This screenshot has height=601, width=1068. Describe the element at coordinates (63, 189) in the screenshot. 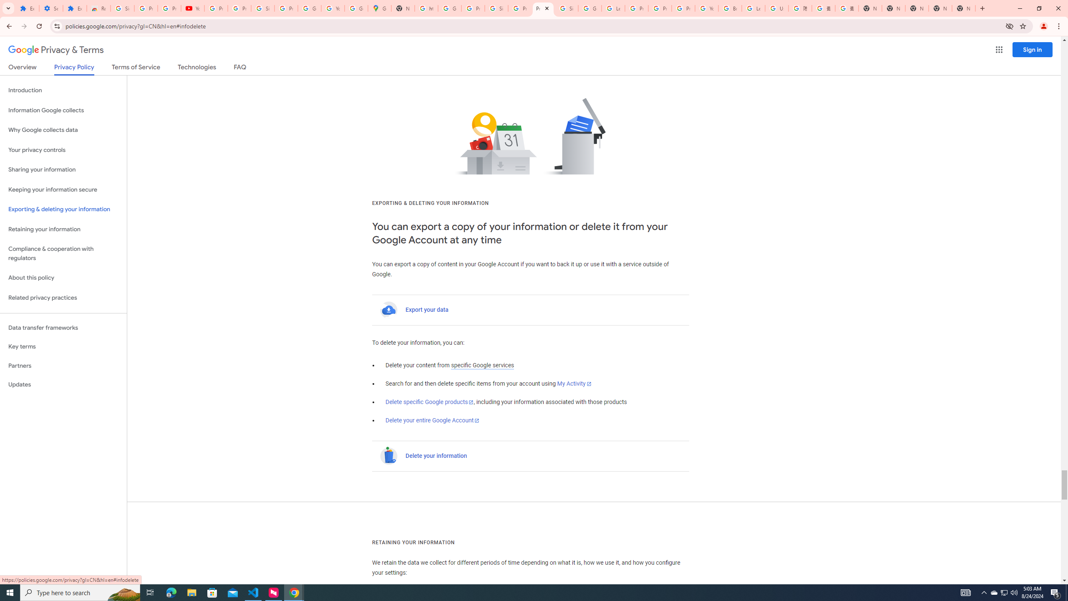

I see `Keeping your information secure` at that location.